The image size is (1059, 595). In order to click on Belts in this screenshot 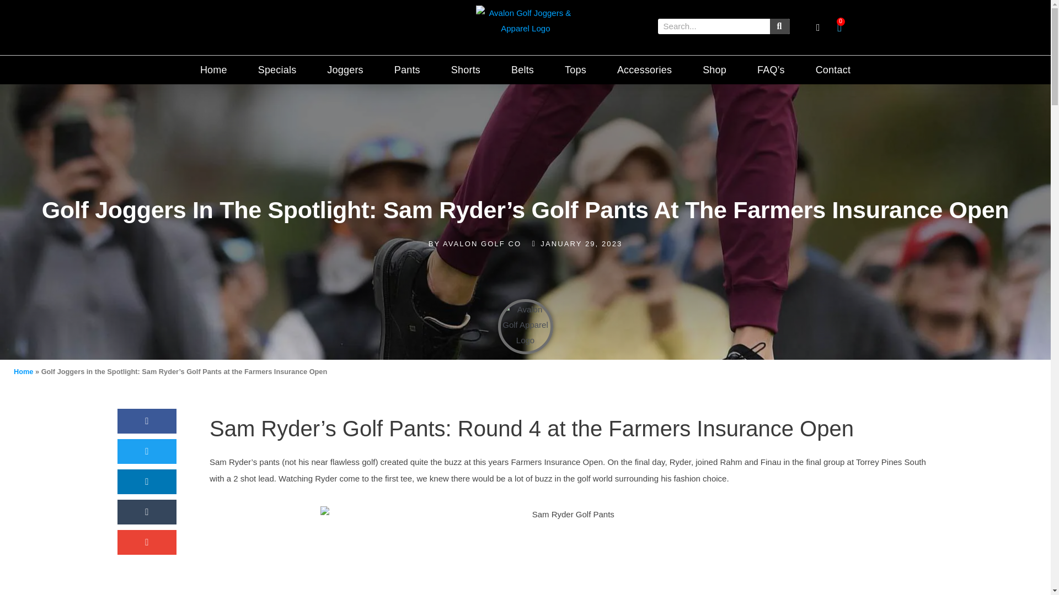, I will do `click(522, 70)`.